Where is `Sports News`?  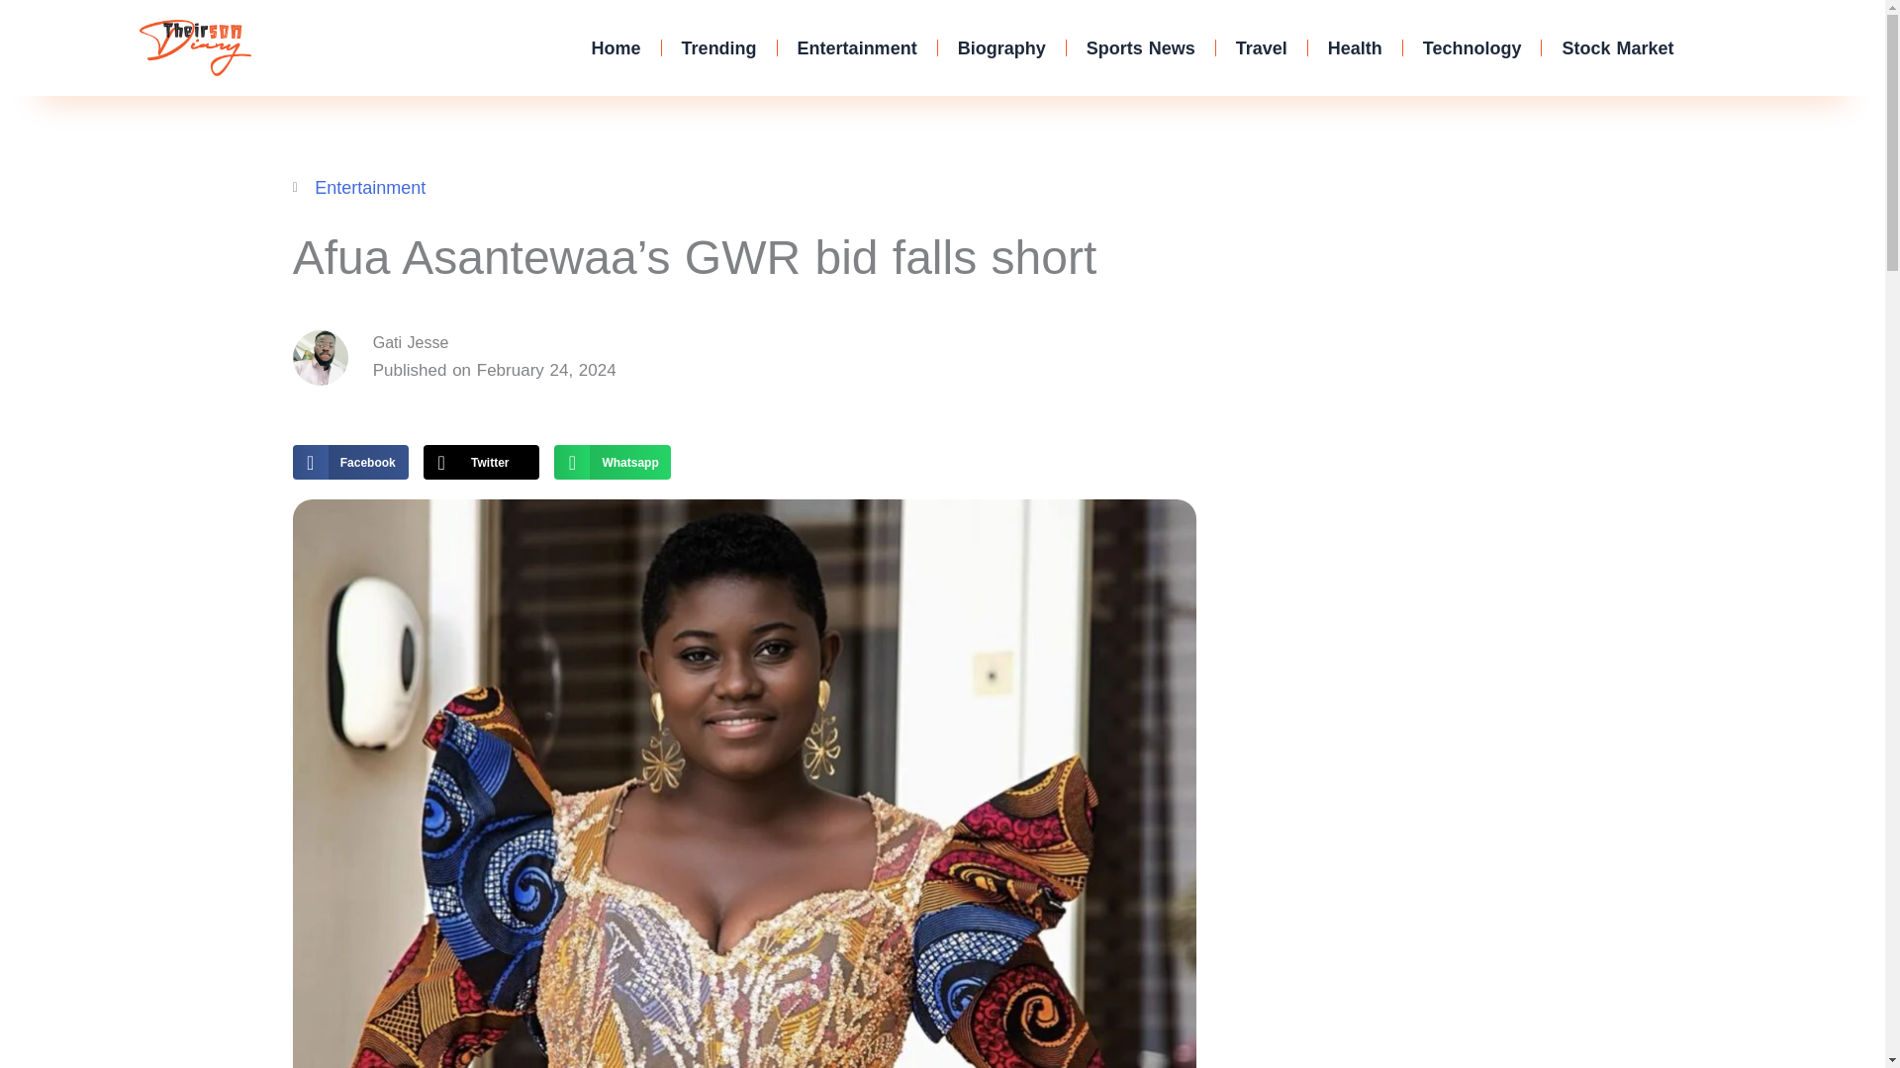
Sports News is located at coordinates (718, 47).